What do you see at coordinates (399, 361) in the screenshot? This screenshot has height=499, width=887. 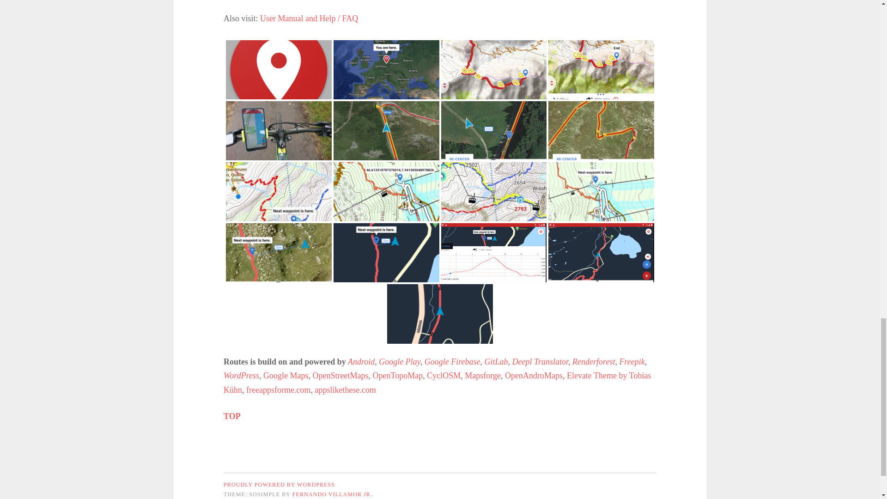 I see `Google Play` at bounding box center [399, 361].